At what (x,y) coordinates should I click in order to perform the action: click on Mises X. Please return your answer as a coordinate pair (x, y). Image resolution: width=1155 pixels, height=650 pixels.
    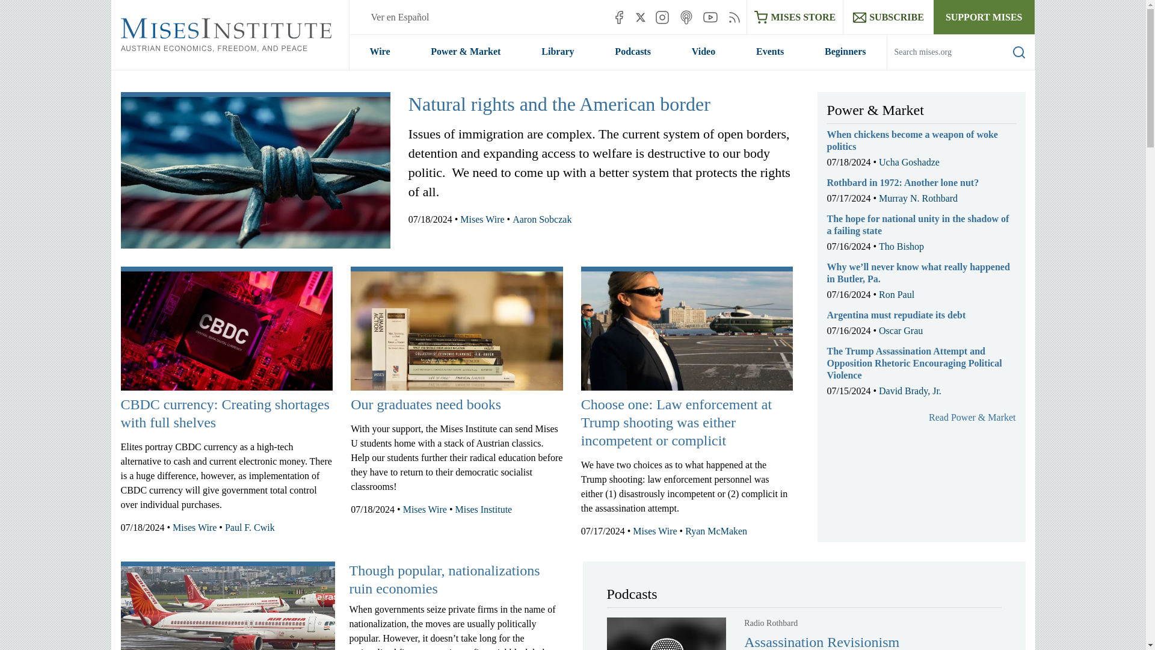
    Looking at the image, I should click on (641, 17).